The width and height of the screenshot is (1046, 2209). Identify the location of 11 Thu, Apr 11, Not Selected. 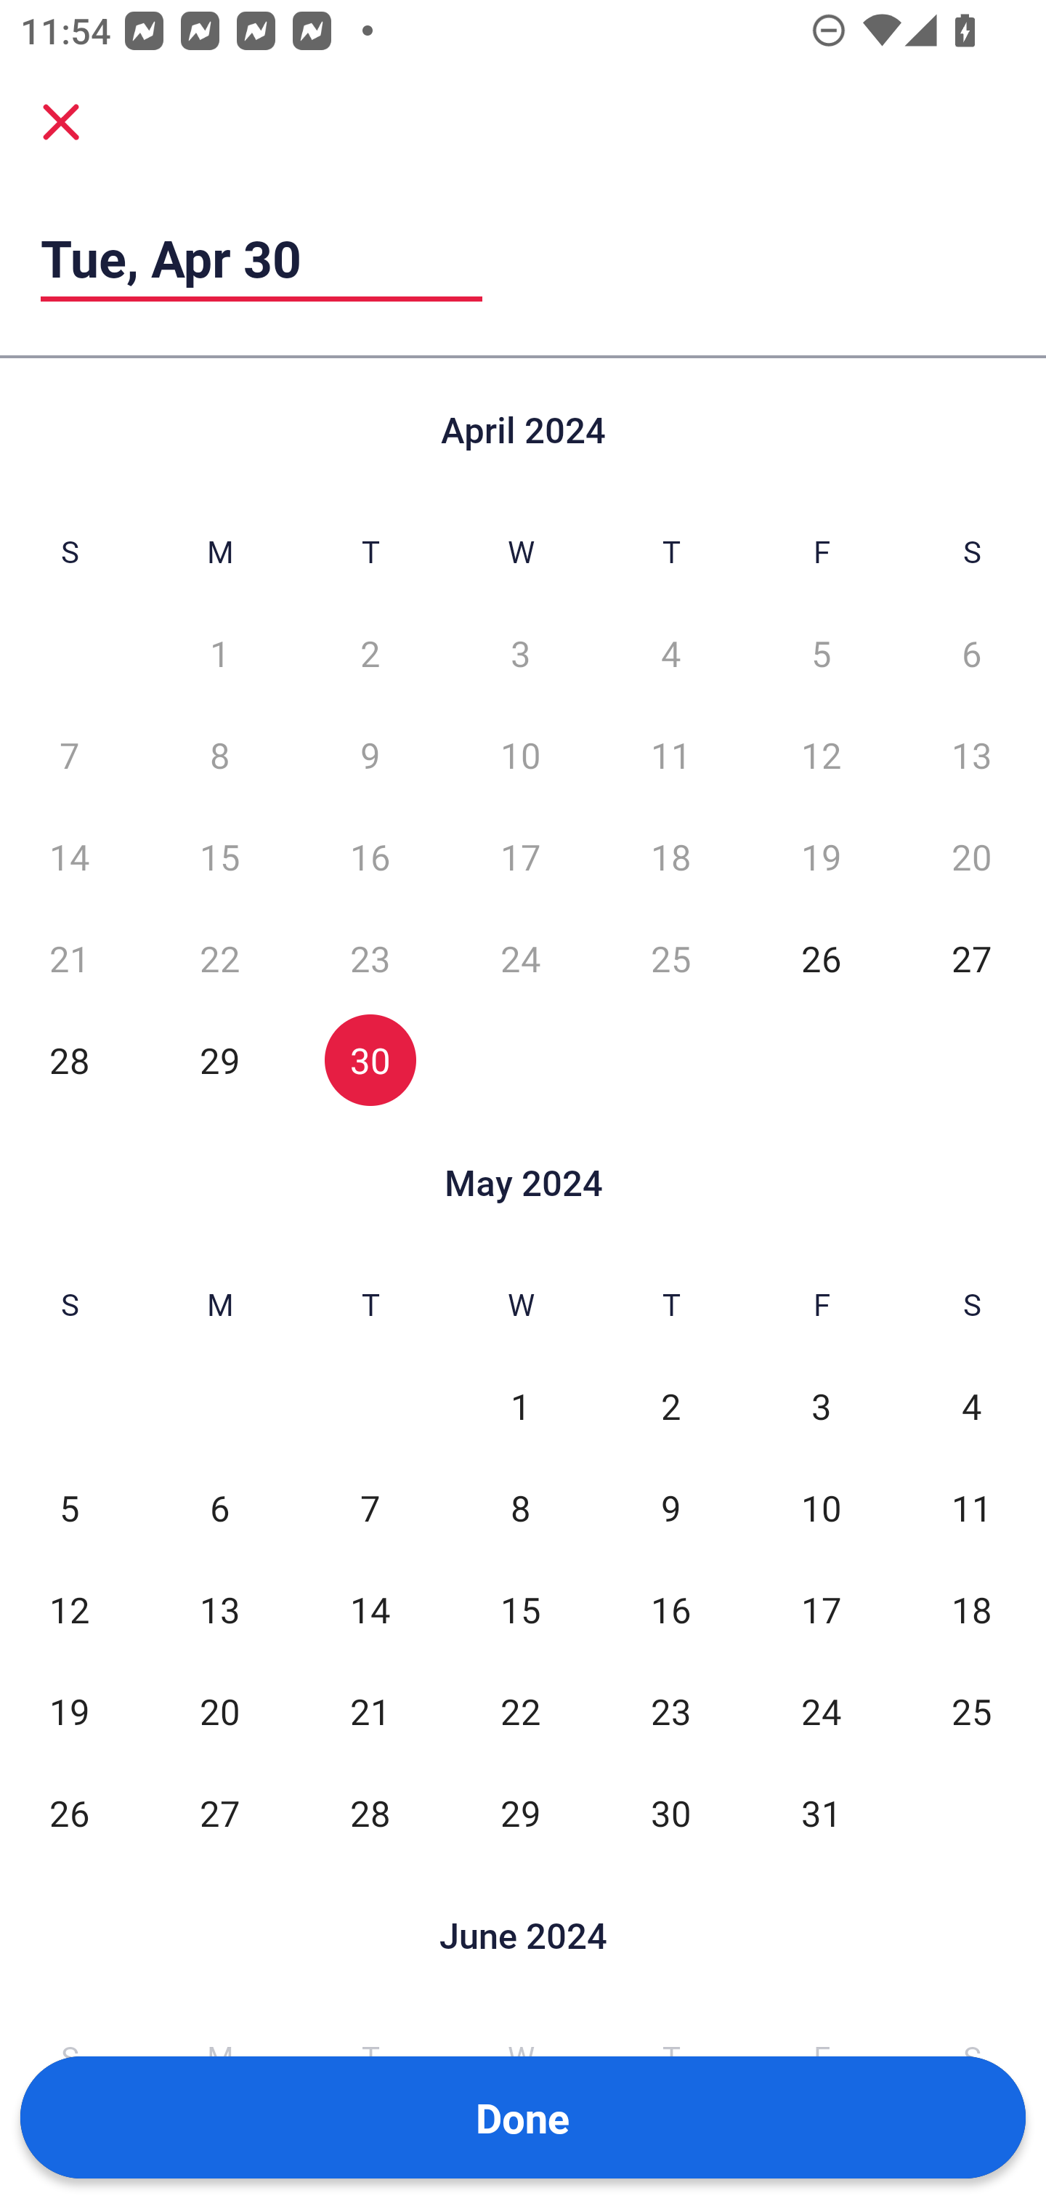
(670, 755).